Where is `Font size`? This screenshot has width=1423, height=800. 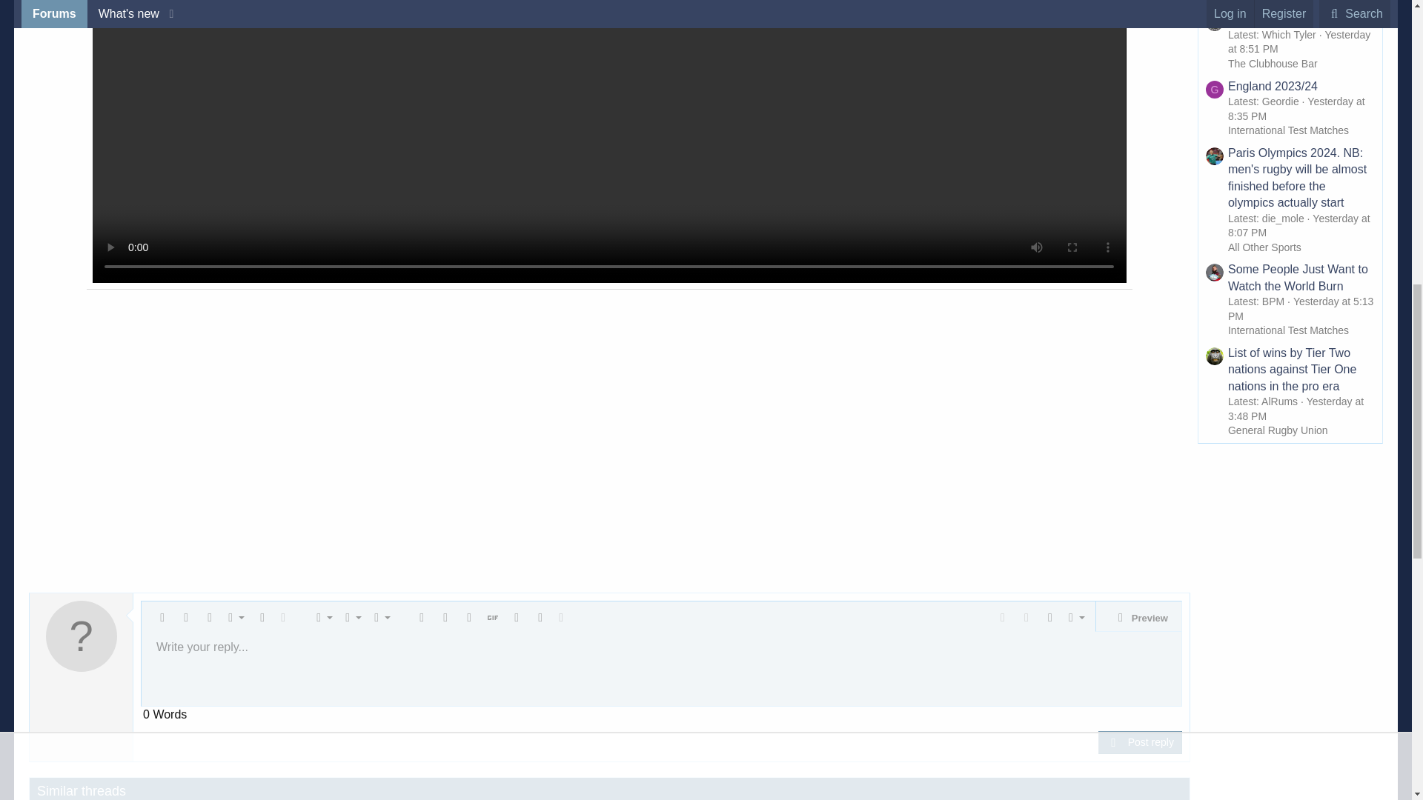 Font size is located at coordinates (233, 617).